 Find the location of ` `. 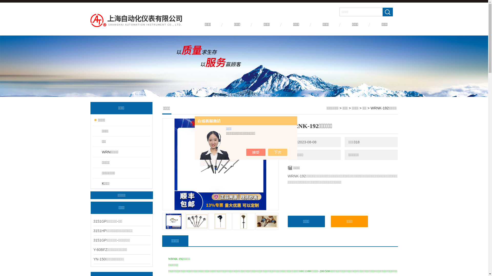

  is located at coordinates (387, 12).